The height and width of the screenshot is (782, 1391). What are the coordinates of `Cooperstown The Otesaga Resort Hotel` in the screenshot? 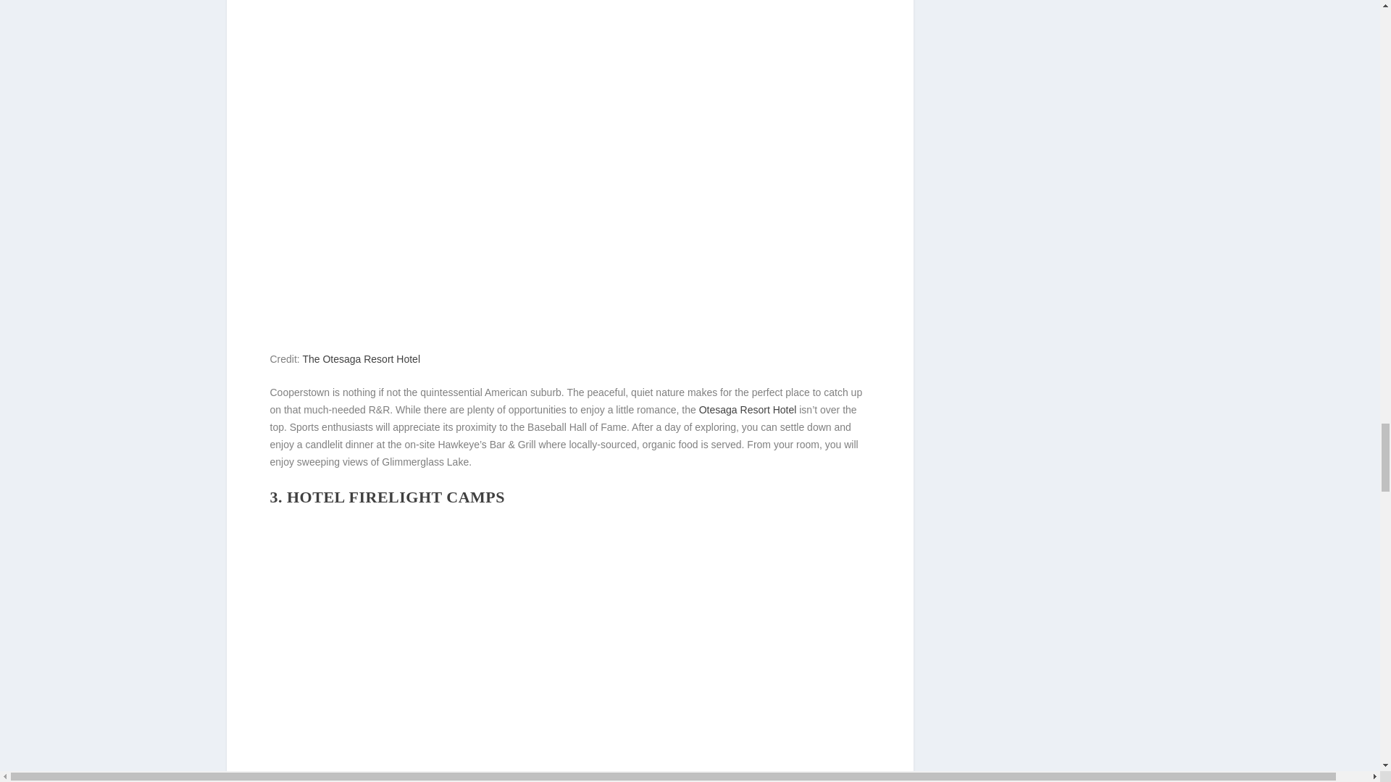 It's located at (569, 71).